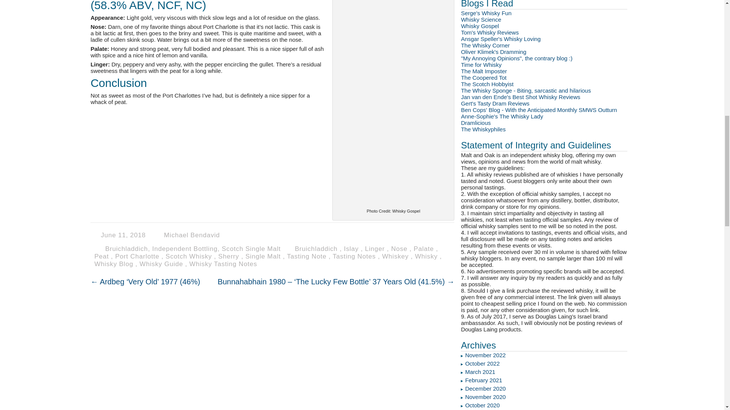 This screenshot has height=410, width=730. Describe the element at coordinates (192, 235) in the screenshot. I see `View all posts by Michael Bendavid` at that location.